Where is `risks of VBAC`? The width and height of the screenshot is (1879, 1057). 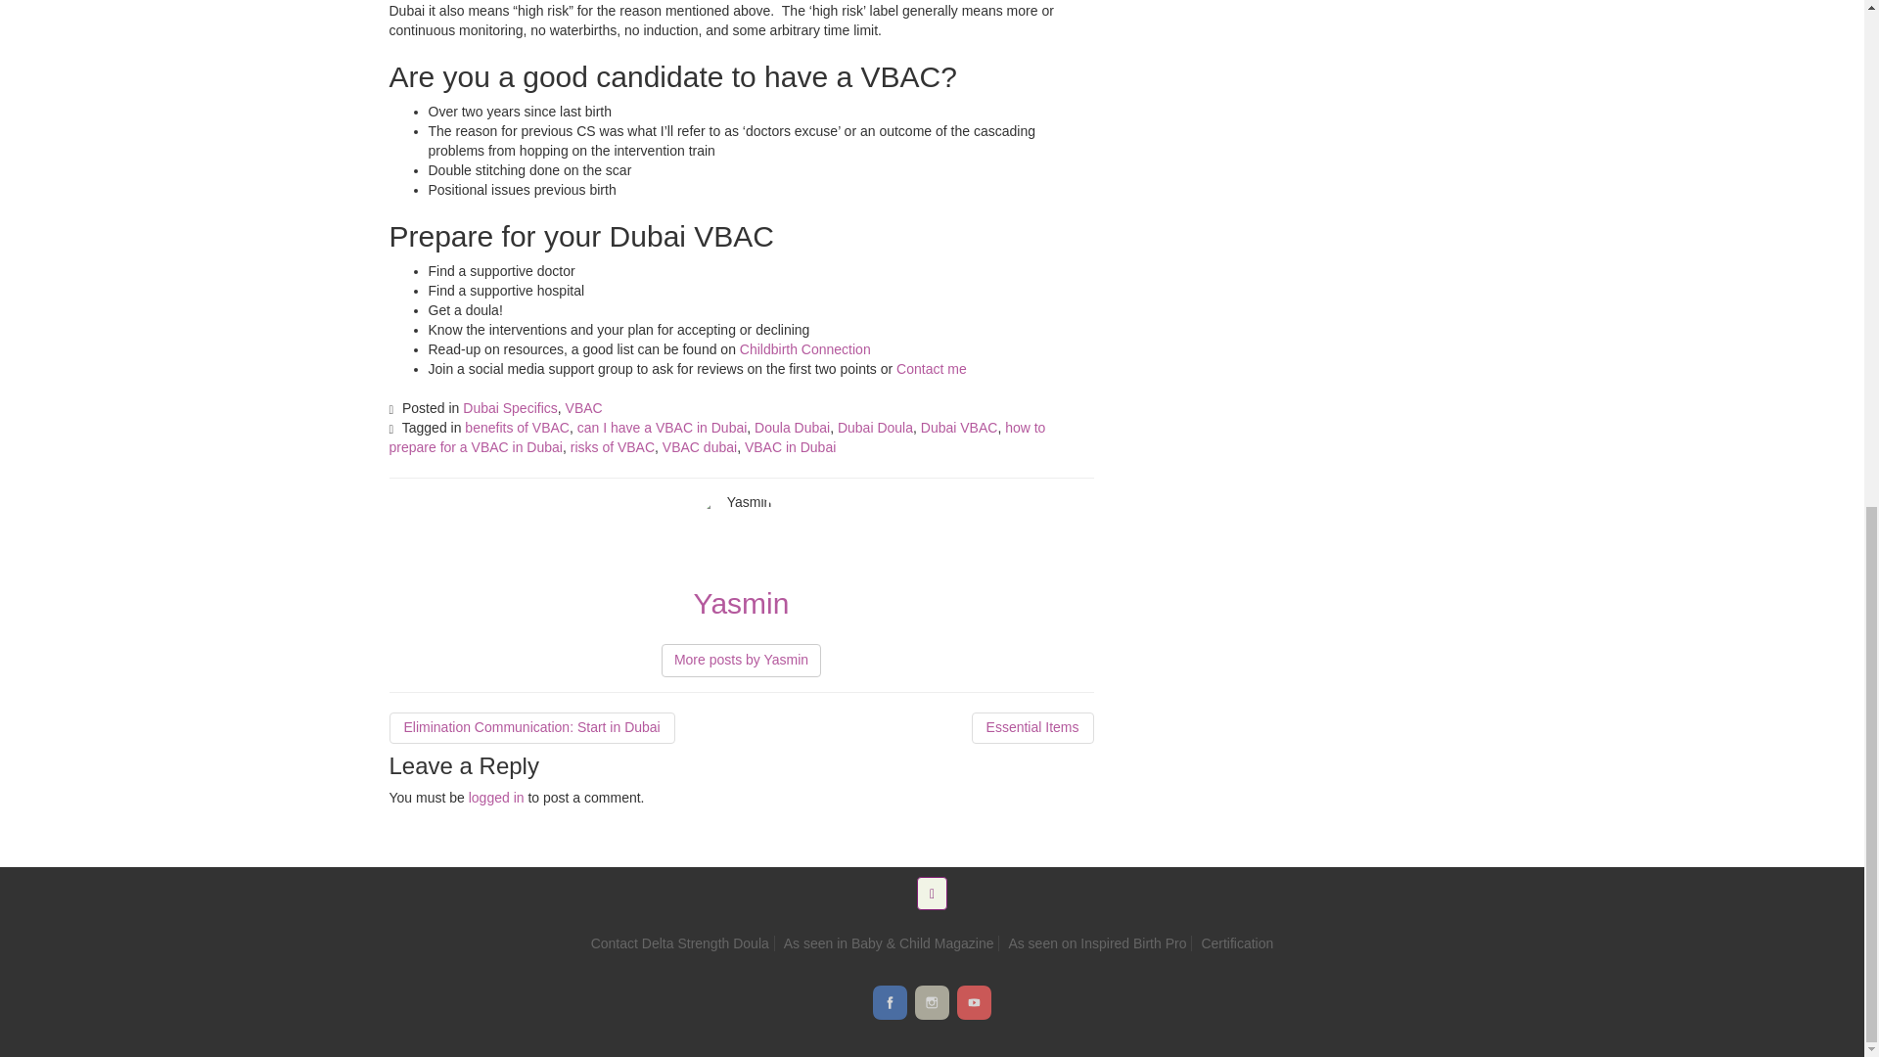 risks of VBAC is located at coordinates (613, 447).